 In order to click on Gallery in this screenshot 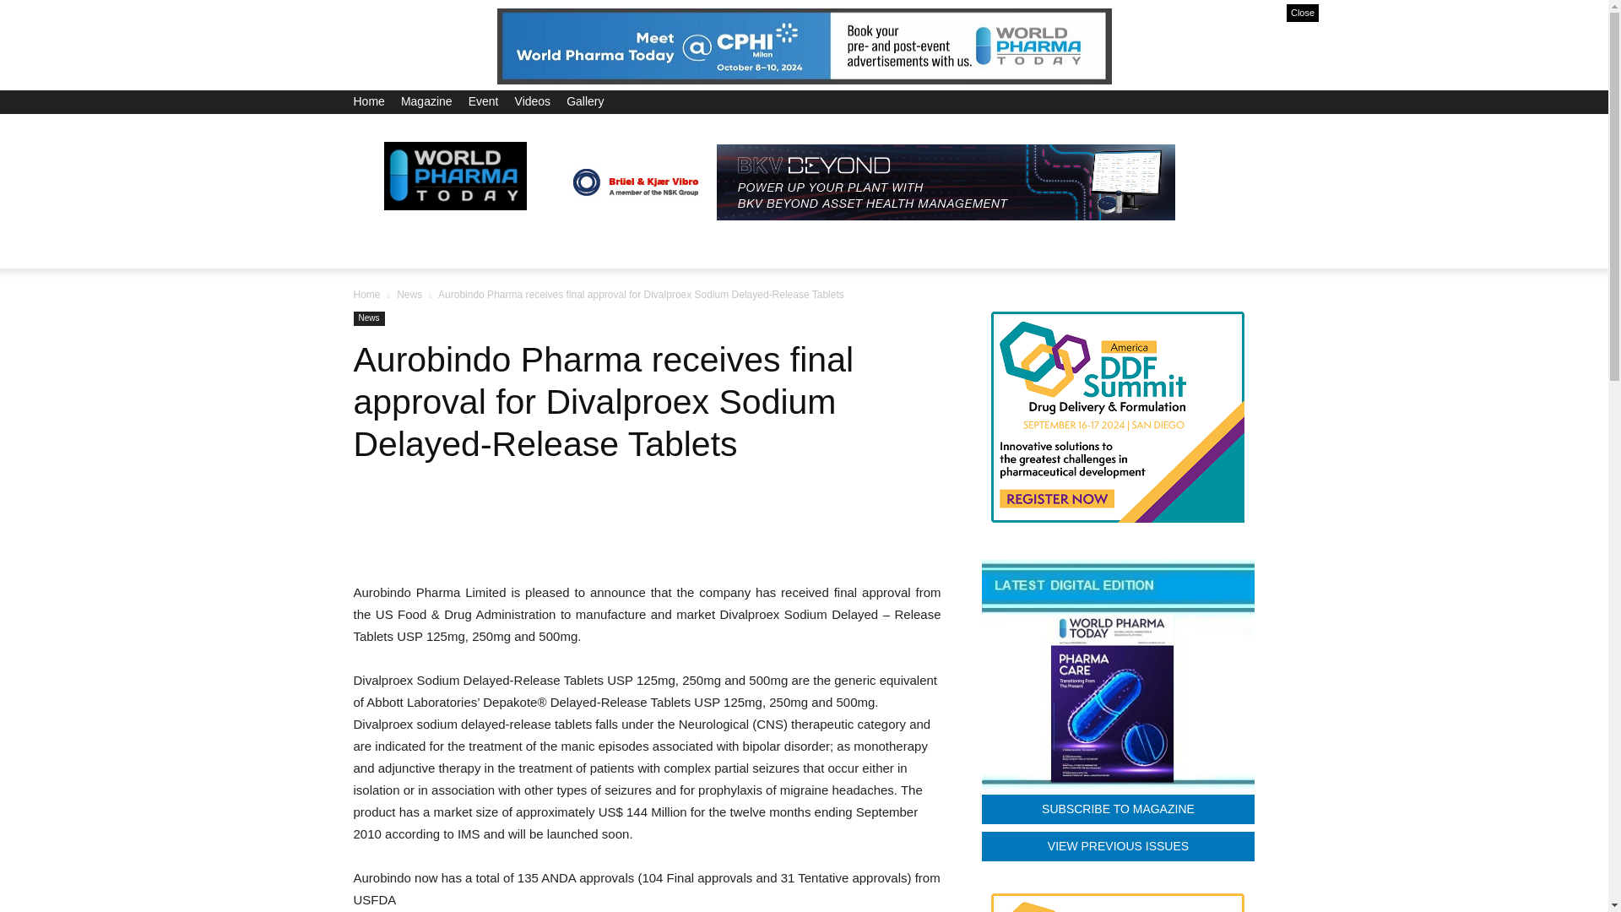, I will do `click(584, 101)`.